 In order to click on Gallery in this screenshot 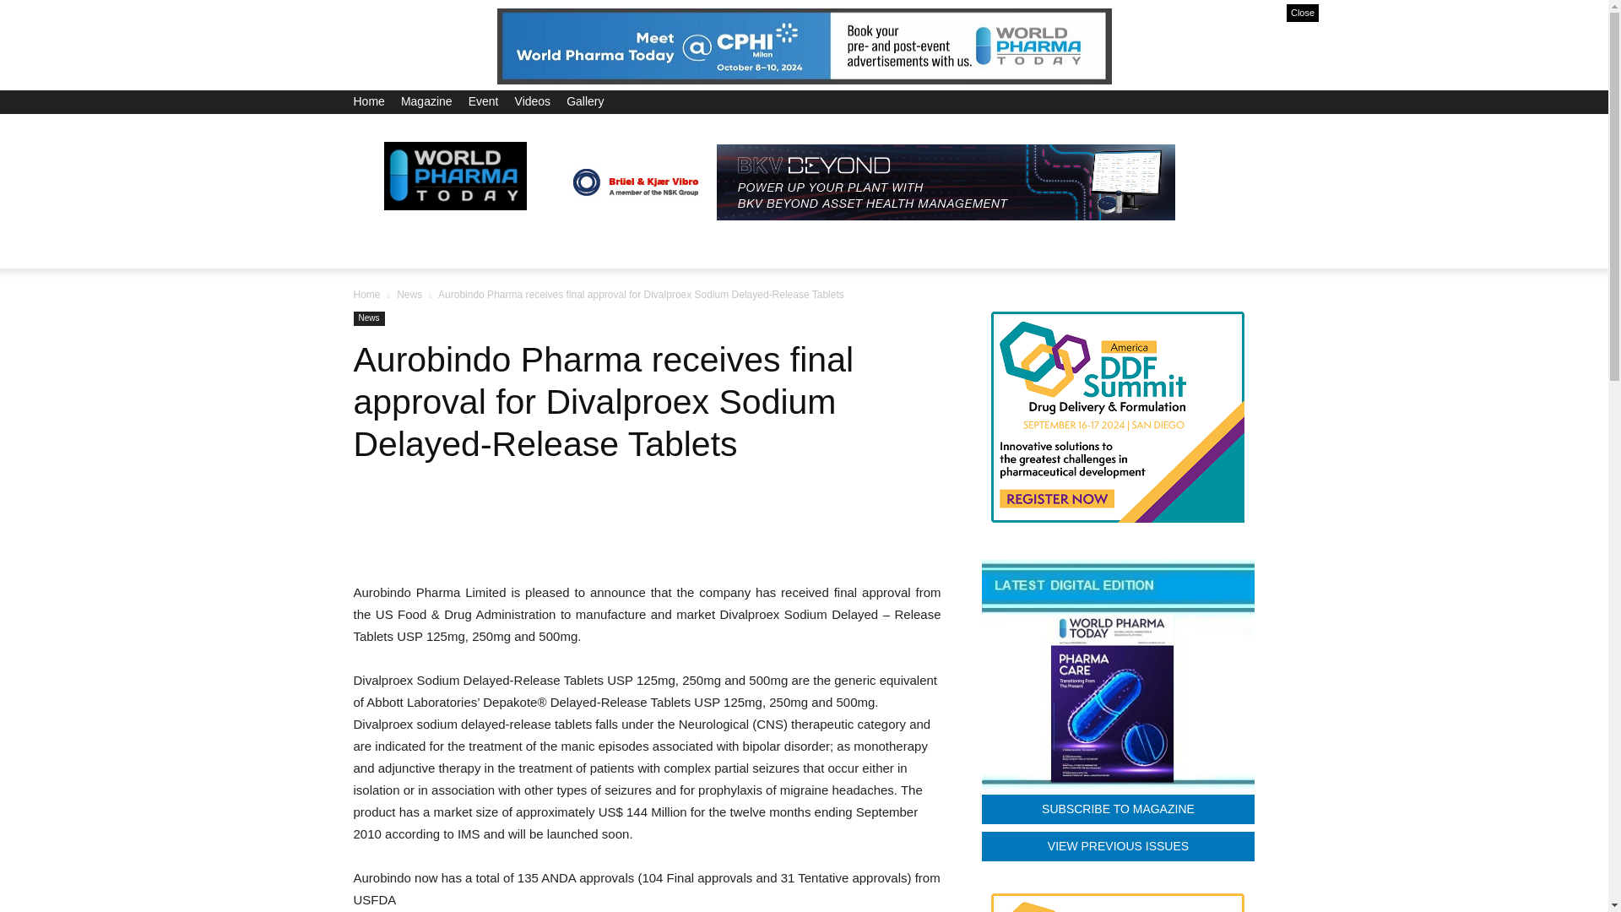, I will do `click(584, 101)`.